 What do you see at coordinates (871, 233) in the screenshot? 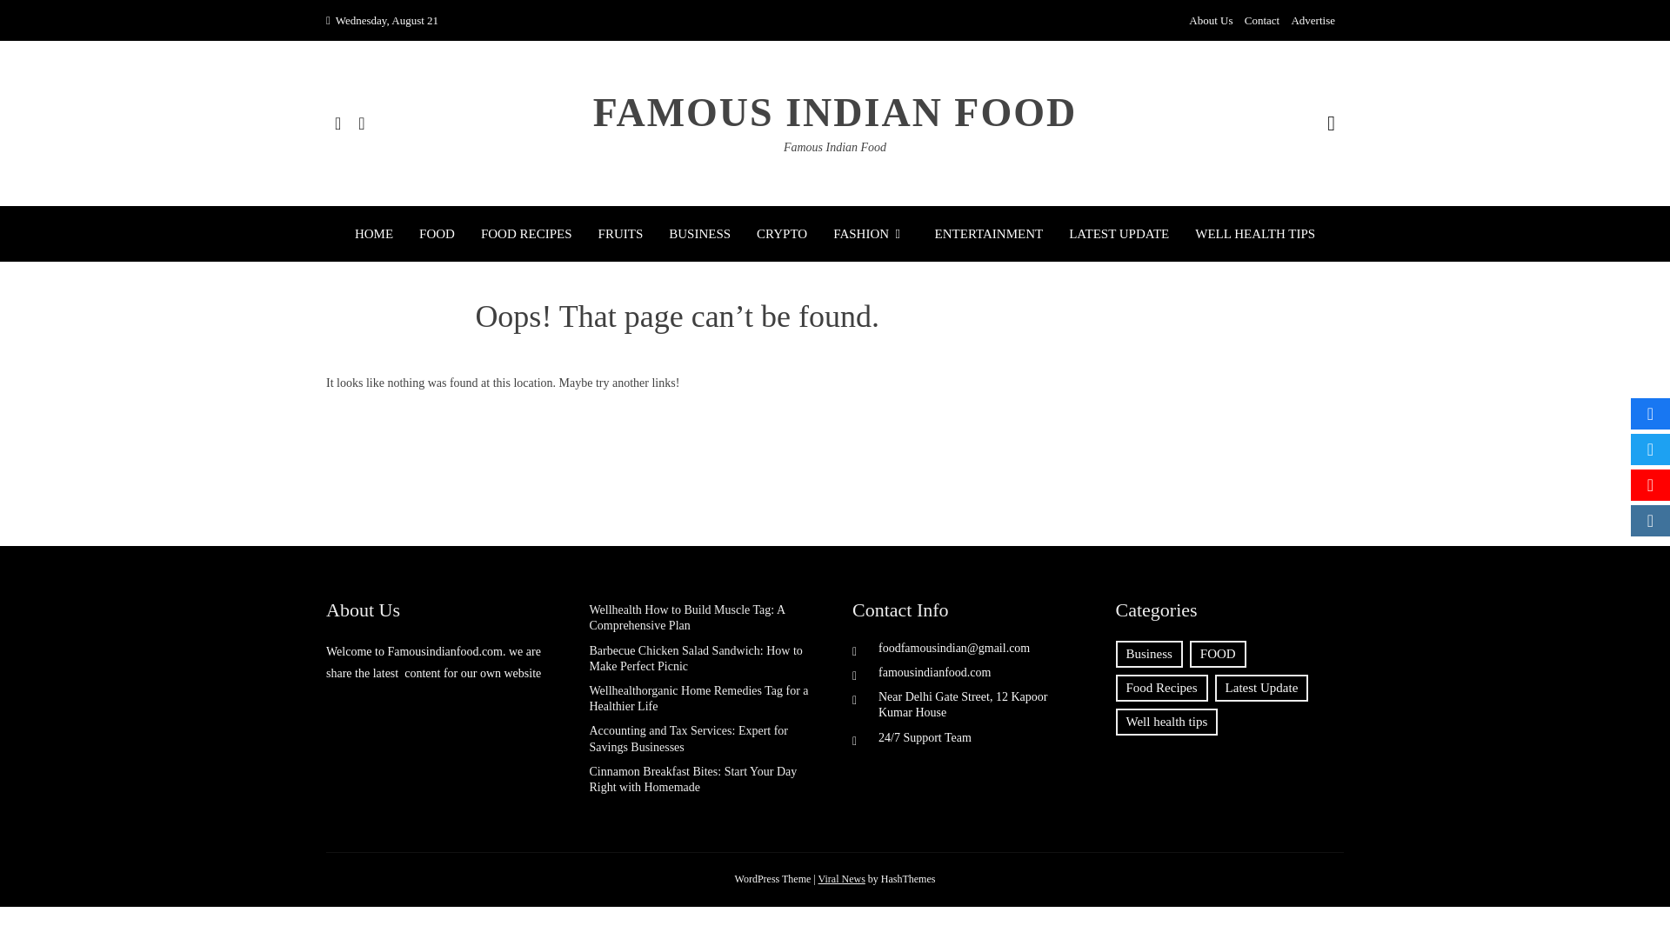
I see `FASHION` at bounding box center [871, 233].